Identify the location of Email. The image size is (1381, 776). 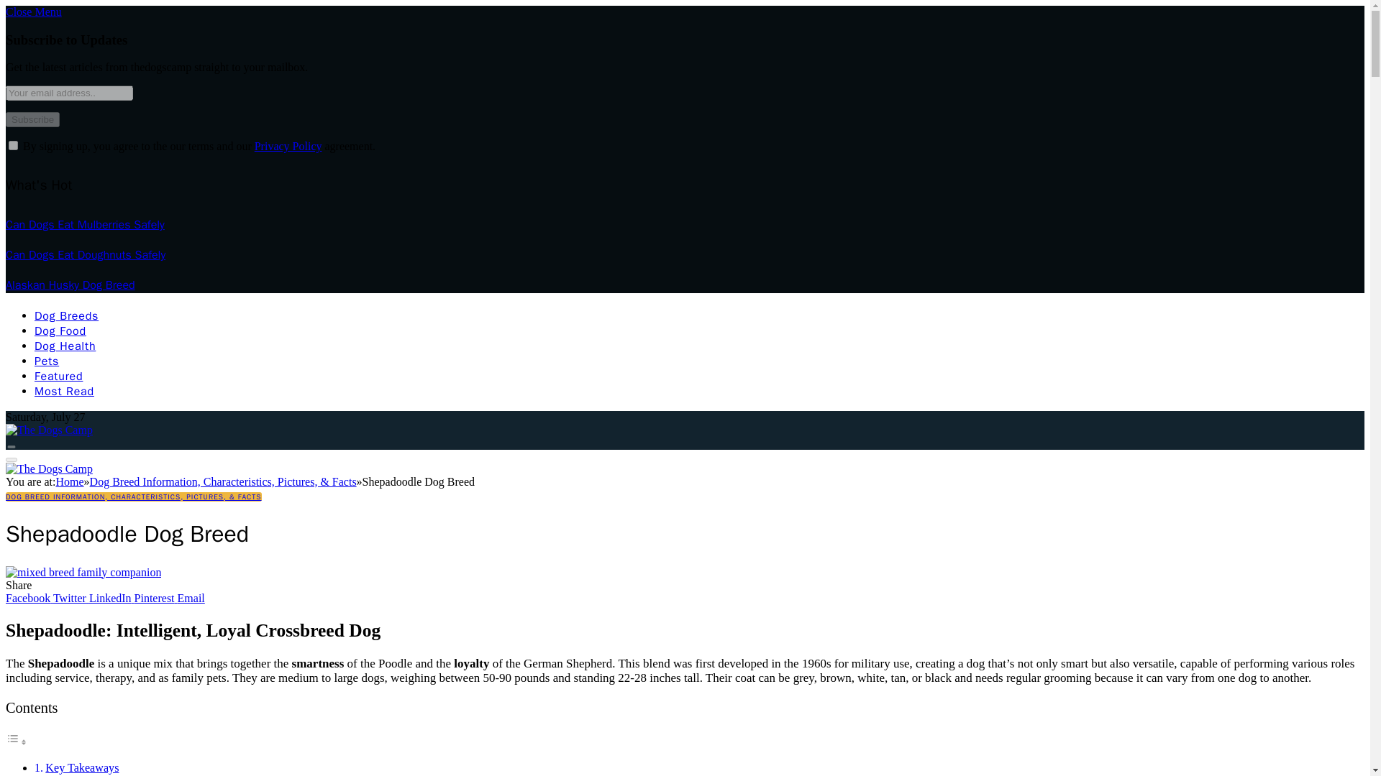
(191, 598).